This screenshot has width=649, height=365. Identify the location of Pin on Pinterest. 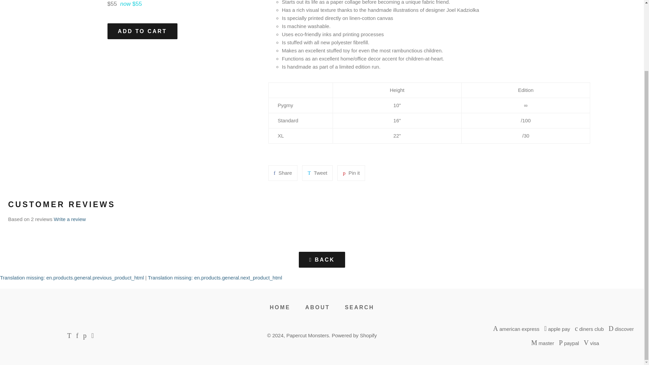
(70, 219).